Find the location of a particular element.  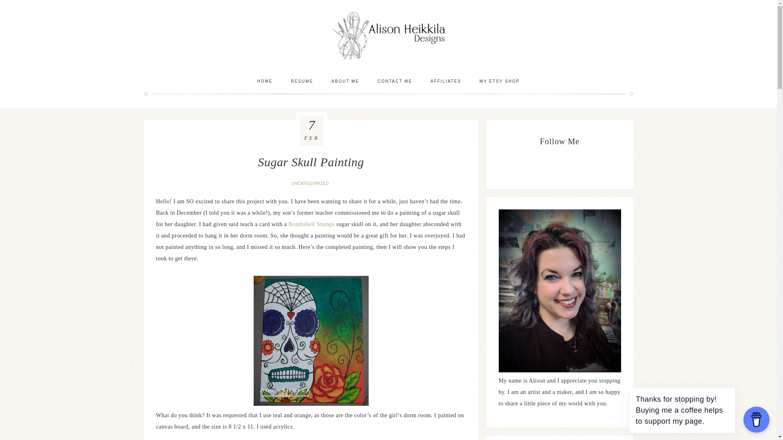

AFFILIATES is located at coordinates (446, 81).